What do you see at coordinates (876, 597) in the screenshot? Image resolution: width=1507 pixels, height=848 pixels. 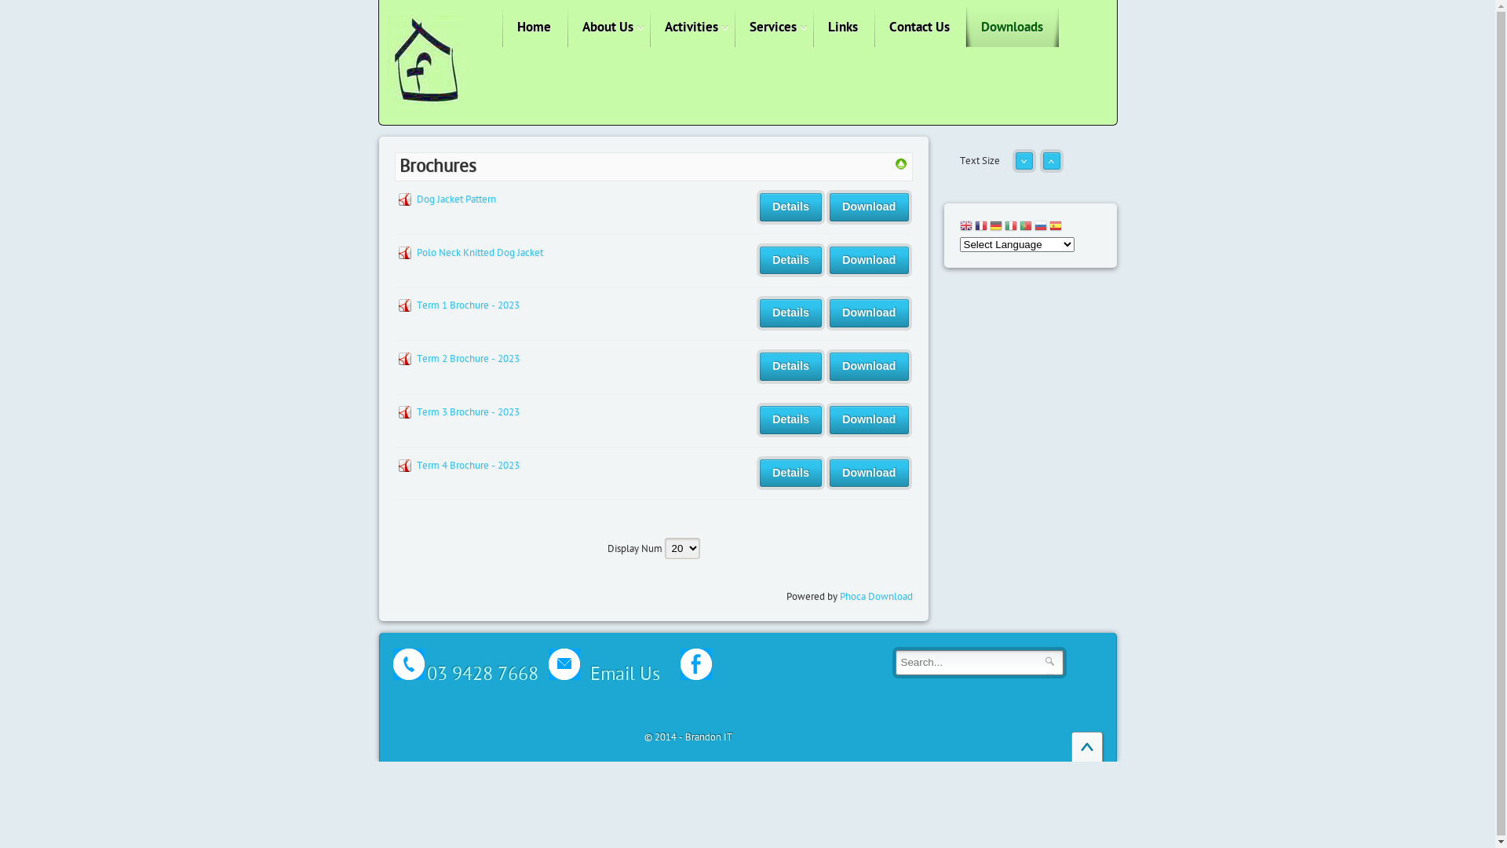 I see `Phoca Download` at bounding box center [876, 597].